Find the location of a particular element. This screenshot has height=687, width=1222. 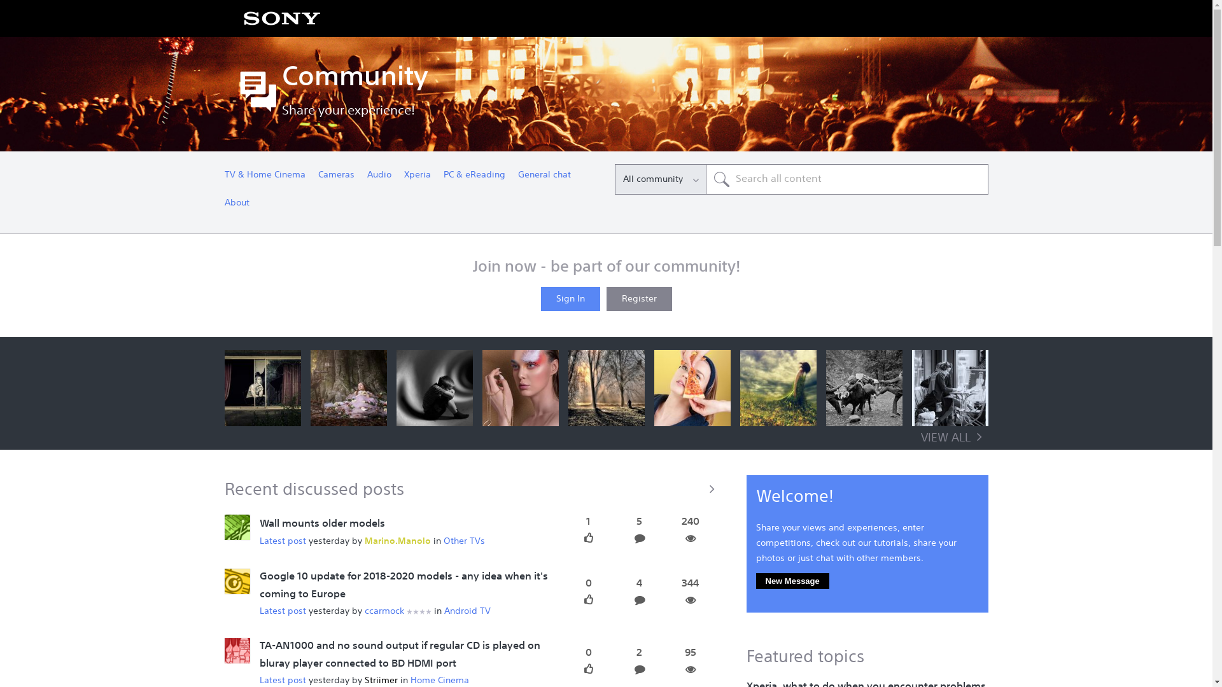

About is located at coordinates (237, 204).